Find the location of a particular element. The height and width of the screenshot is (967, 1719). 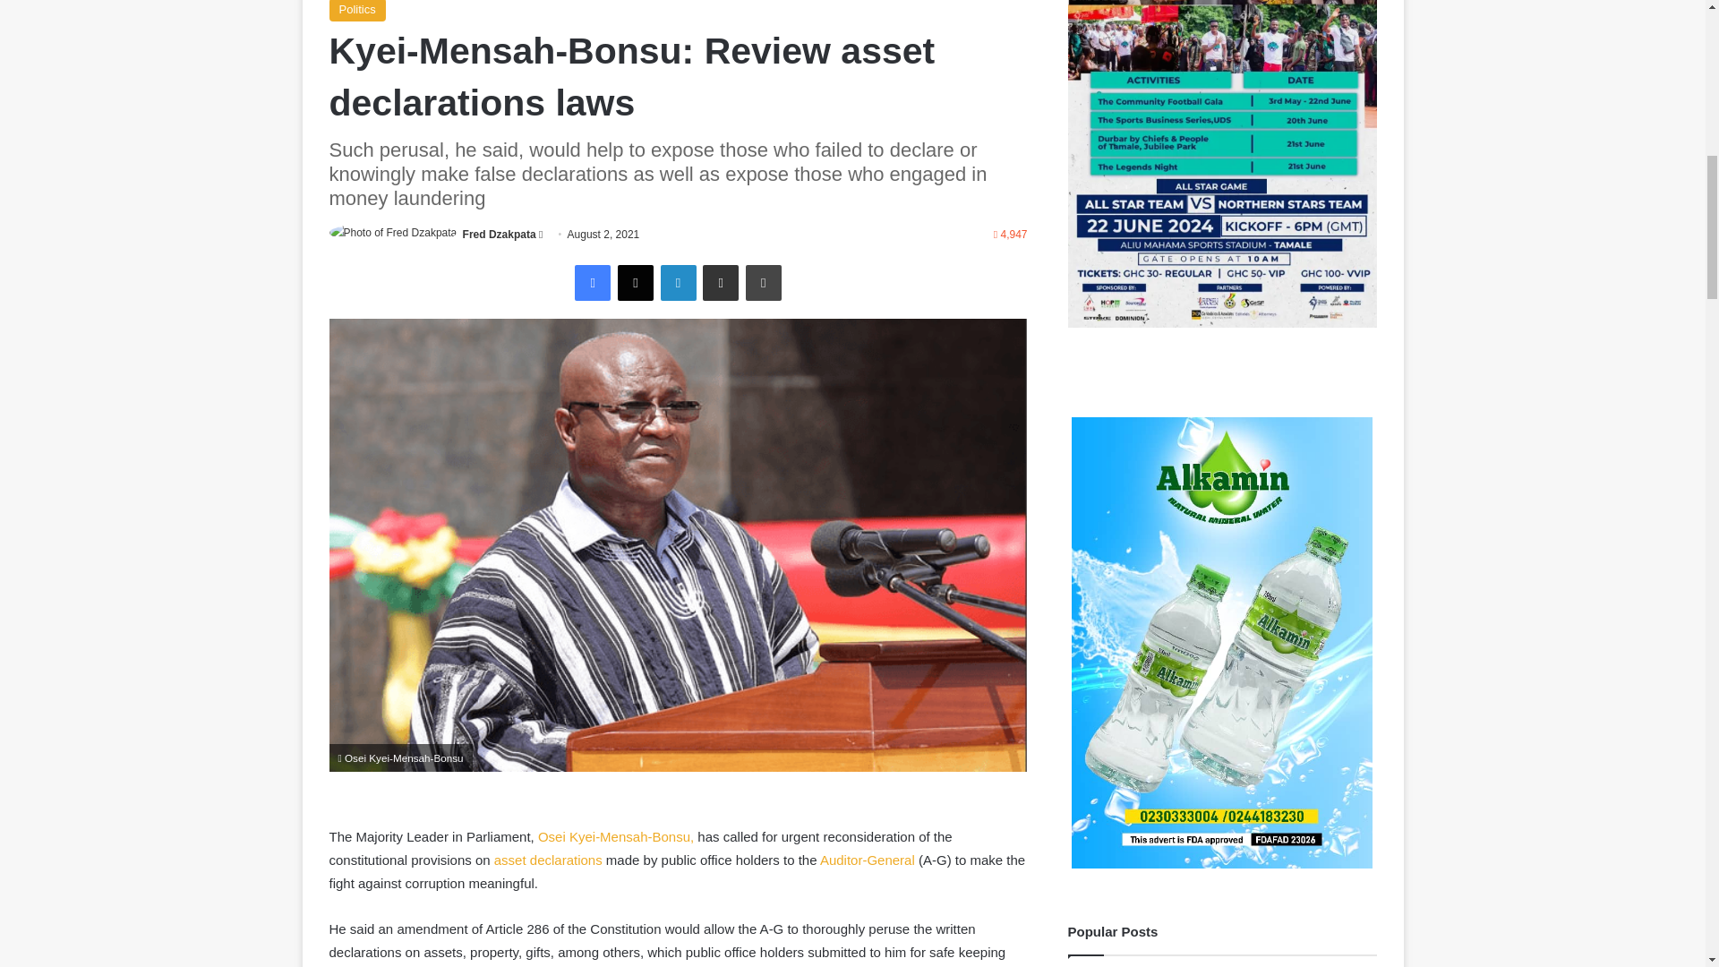

LinkedIn is located at coordinates (678, 282).